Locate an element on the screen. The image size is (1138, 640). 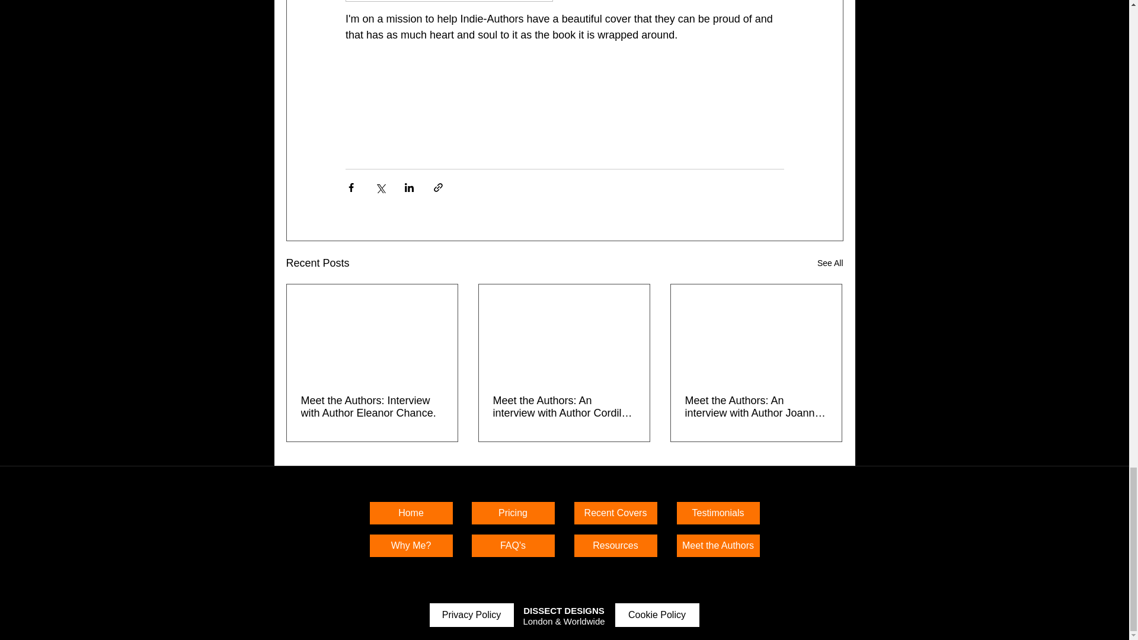
Resources is located at coordinates (615, 545).